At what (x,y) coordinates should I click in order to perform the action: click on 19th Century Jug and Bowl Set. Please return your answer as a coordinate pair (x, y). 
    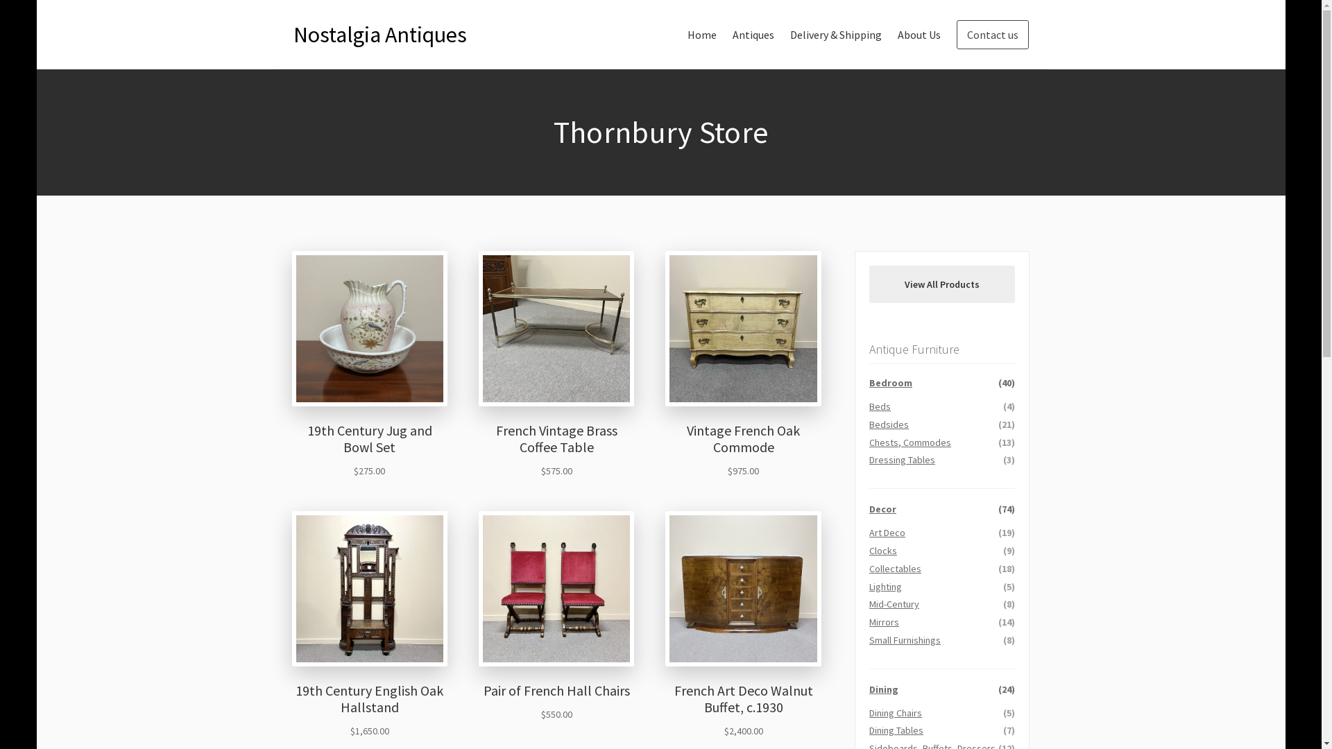
    Looking at the image, I should click on (370, 329).